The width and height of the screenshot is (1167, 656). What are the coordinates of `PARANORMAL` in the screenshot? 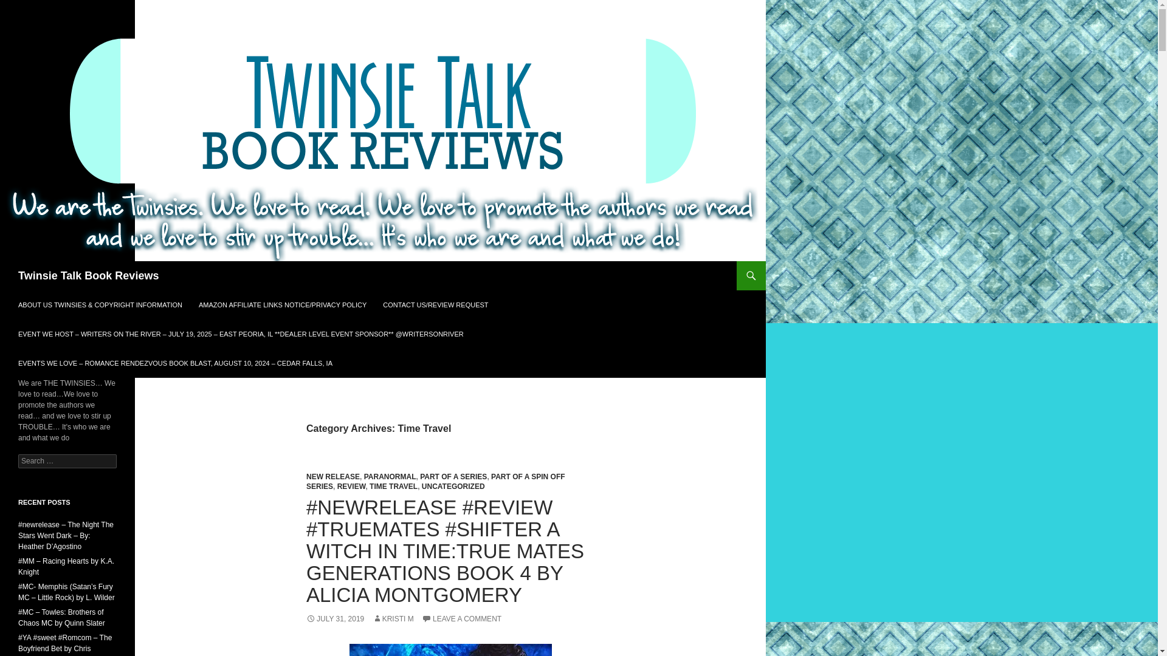 It's located at (390, 476).